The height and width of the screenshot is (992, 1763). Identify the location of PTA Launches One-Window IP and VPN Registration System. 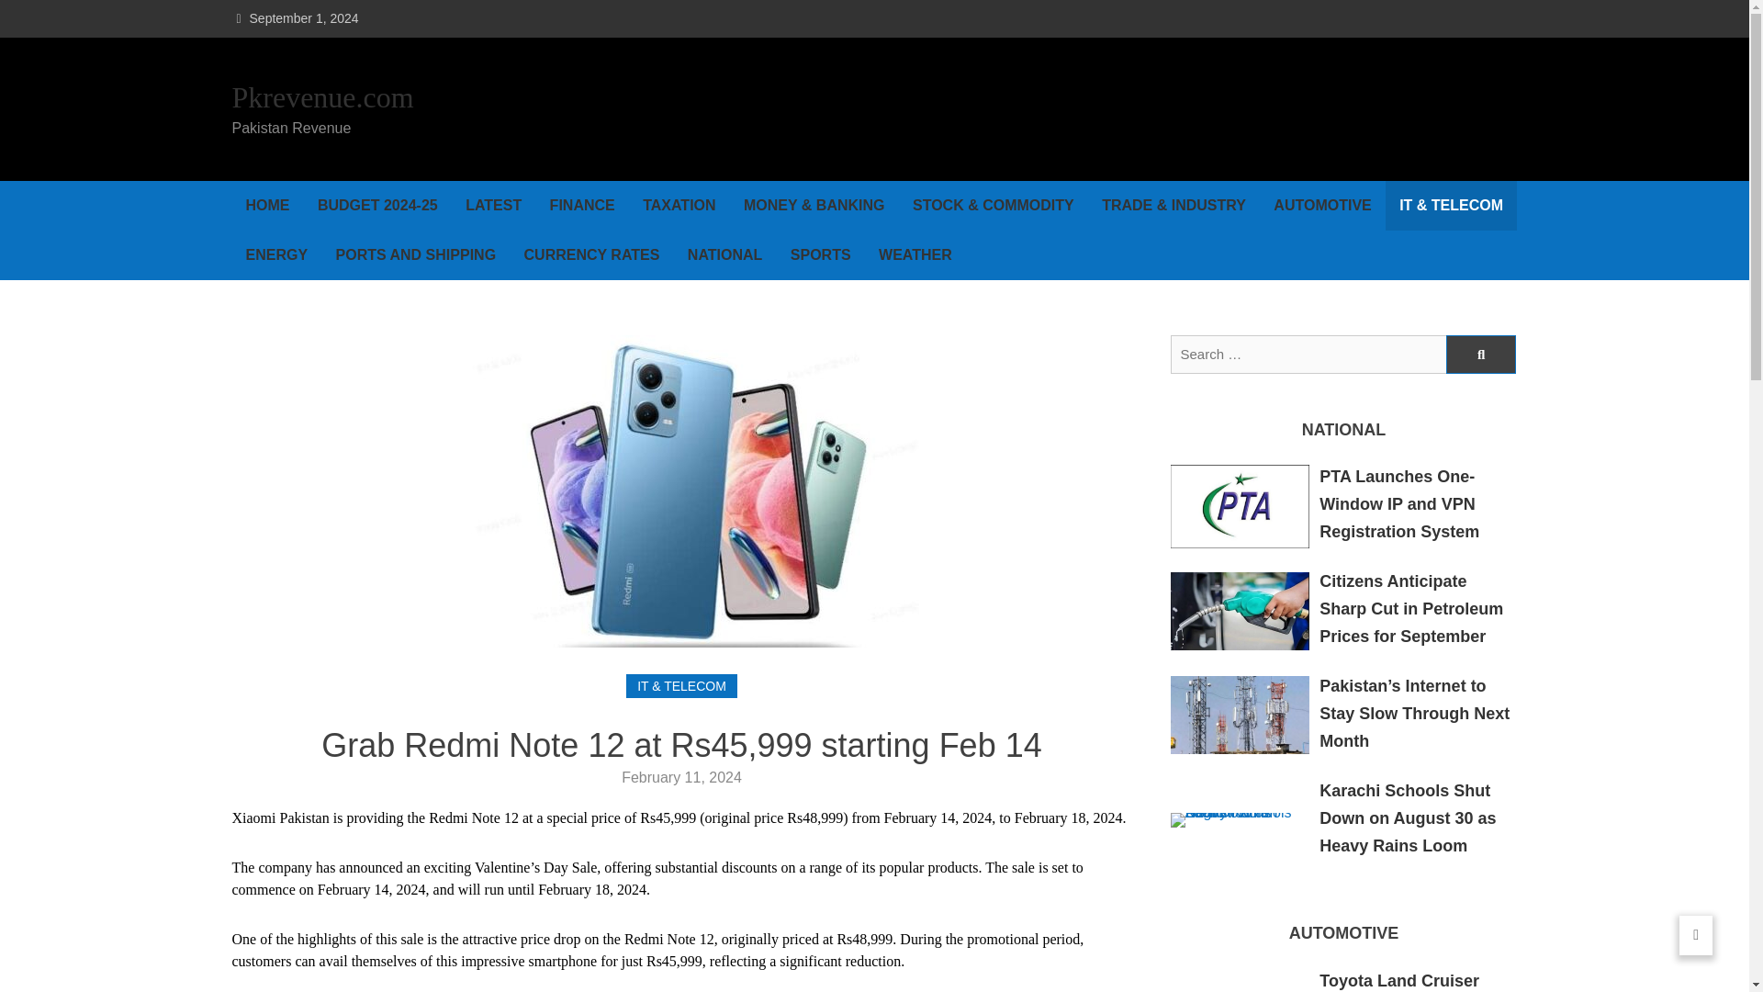
(1398, 503).